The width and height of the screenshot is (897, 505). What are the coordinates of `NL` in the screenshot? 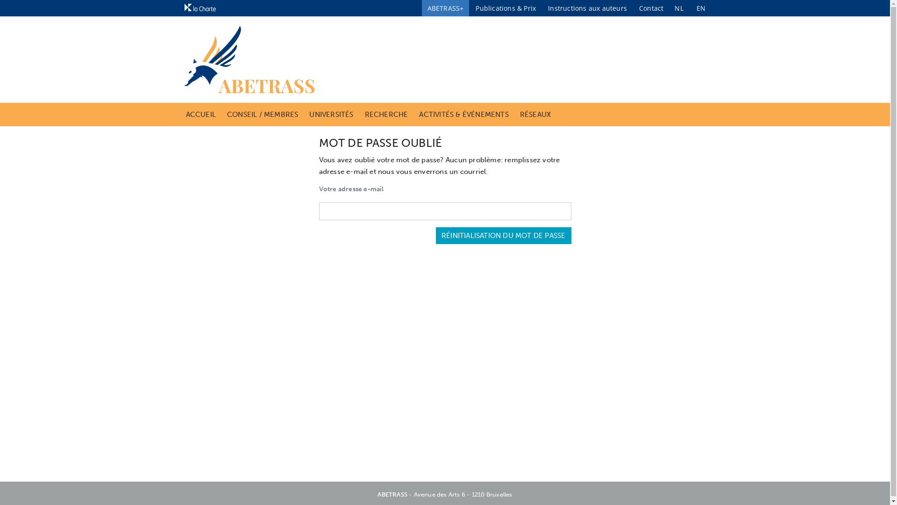 It's located at (679, 8).